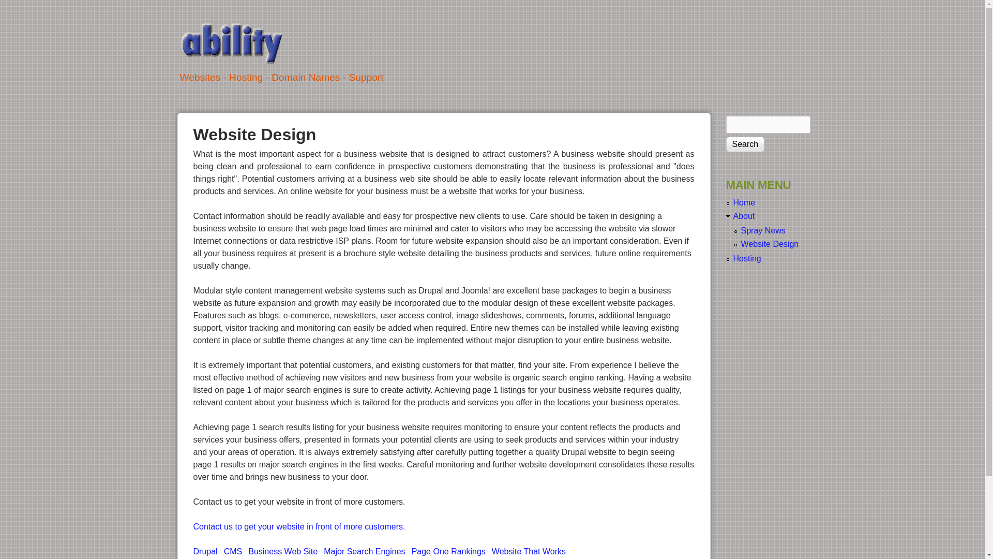 The width and height of the screenshot is (993, 559). Describe the element at coordinates (747, 259) in the screenshot. I see `Hosting` at that location.